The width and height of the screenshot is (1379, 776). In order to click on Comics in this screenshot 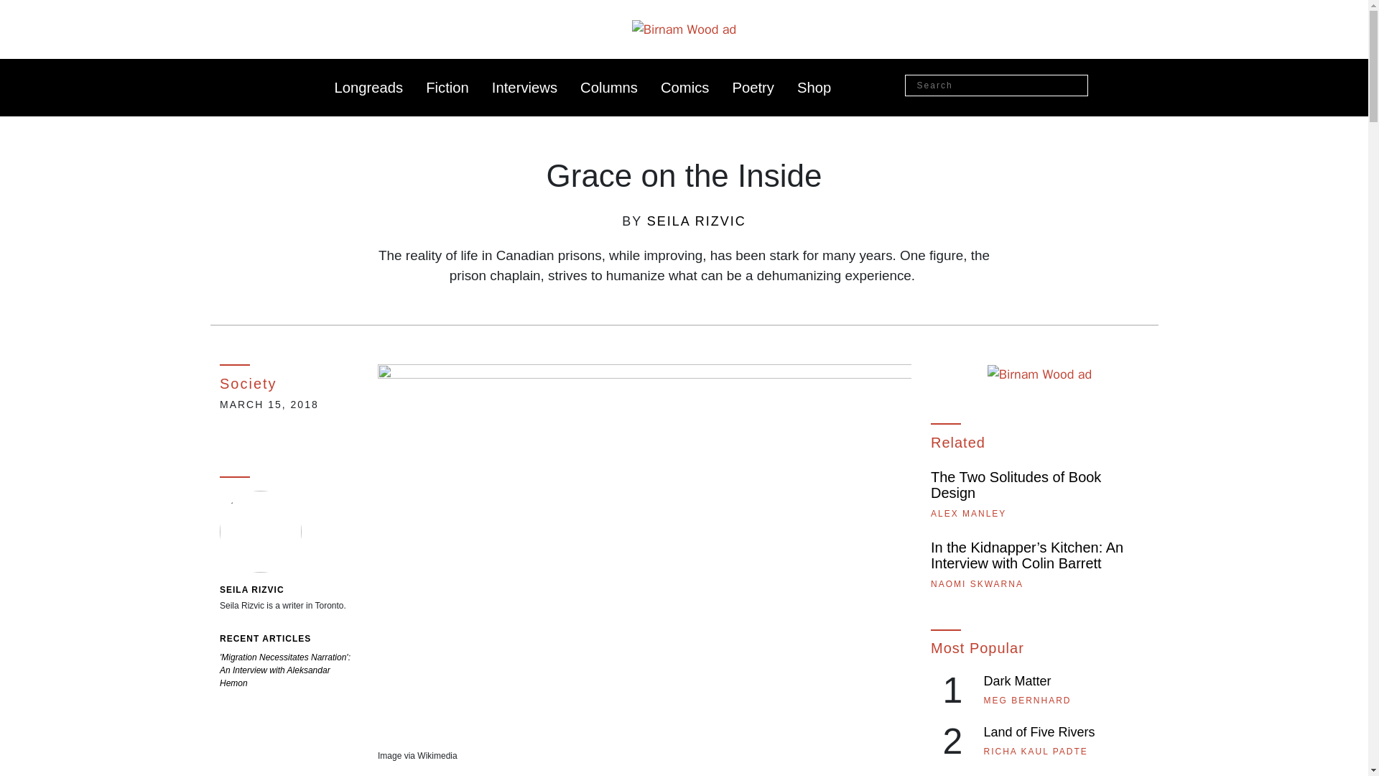, I will do `click(685, 88)`.